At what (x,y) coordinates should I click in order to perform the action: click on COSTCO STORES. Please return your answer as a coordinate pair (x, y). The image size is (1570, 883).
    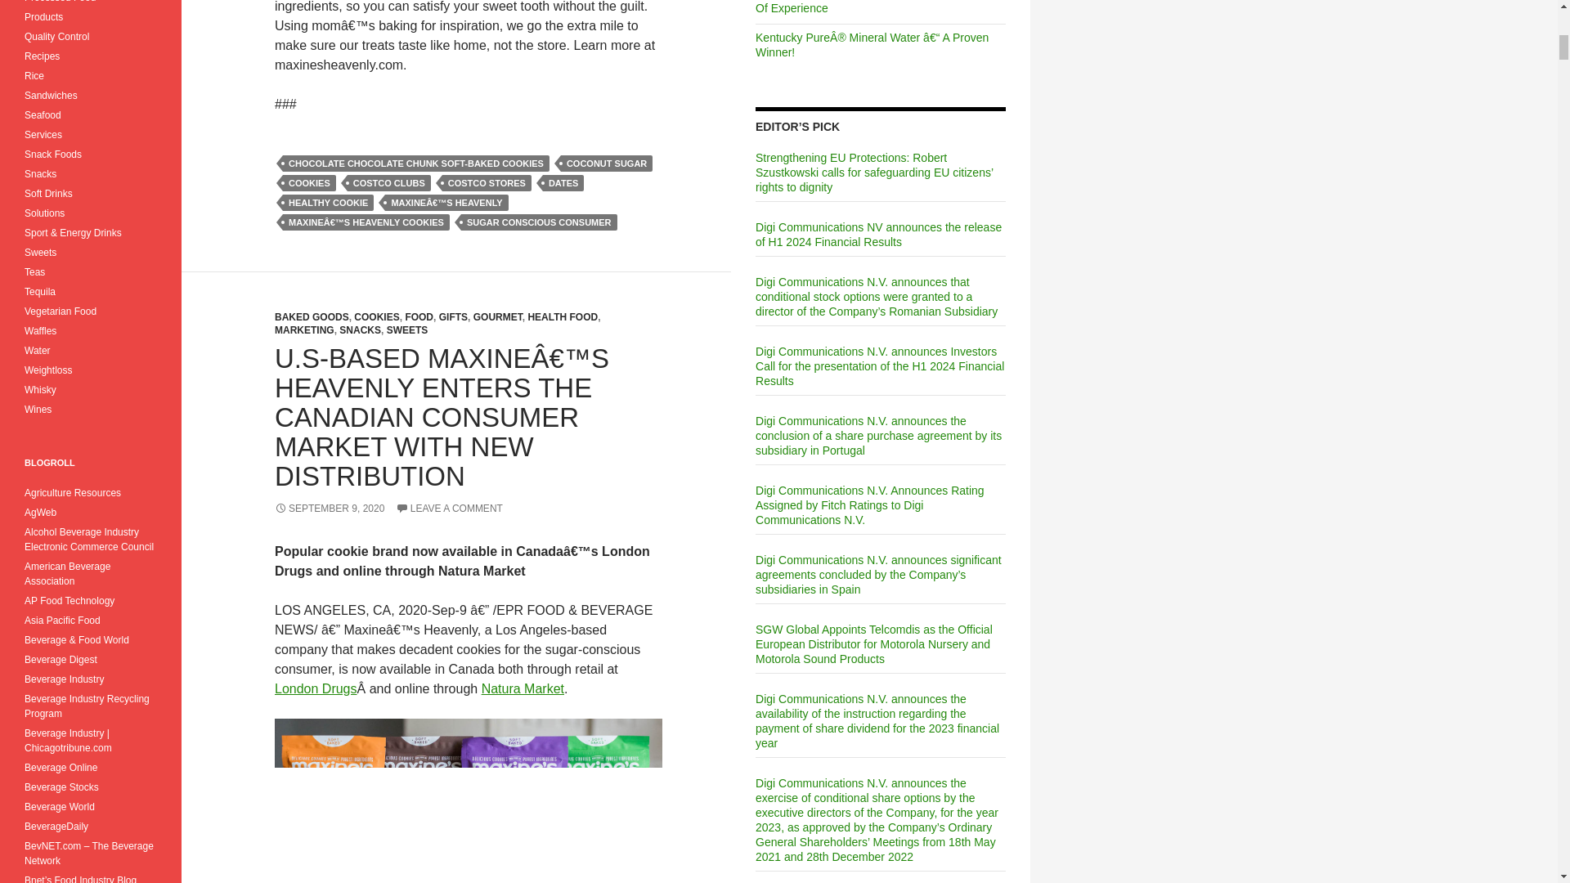
    Looking at the image, I should click on (487, 183).